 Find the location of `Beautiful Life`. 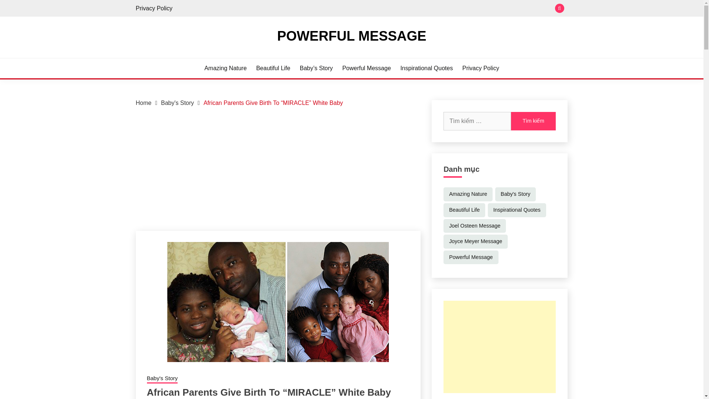

Beautiful Life is located at coordinates (273, 68).